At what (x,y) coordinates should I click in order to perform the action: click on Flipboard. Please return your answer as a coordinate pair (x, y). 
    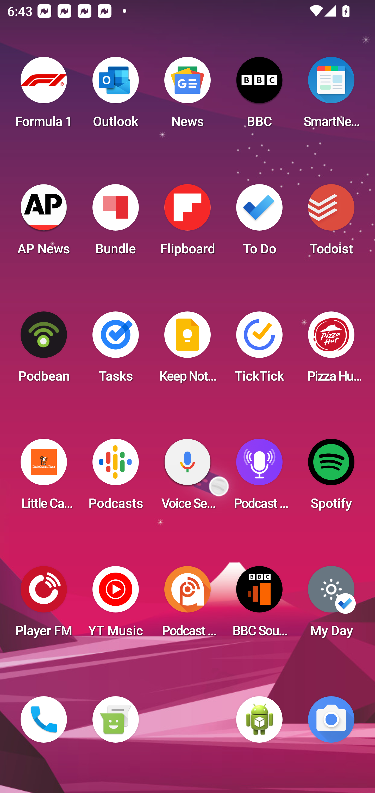
    Looking at the image, I should click on (187, 223).